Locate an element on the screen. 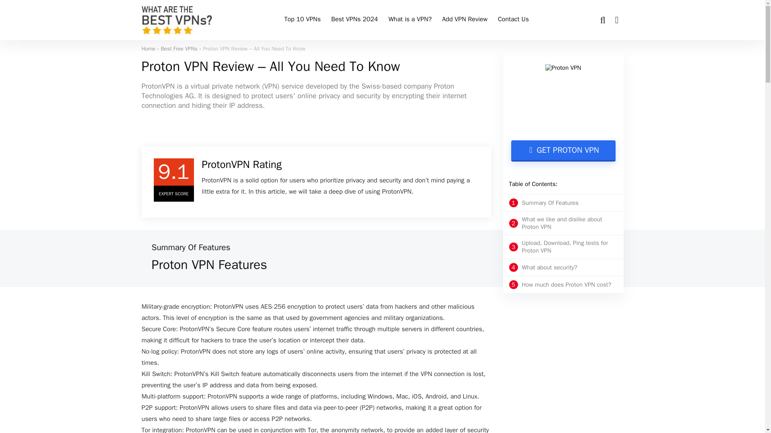  Best Free VPNs is located at coordinates (303, 20).